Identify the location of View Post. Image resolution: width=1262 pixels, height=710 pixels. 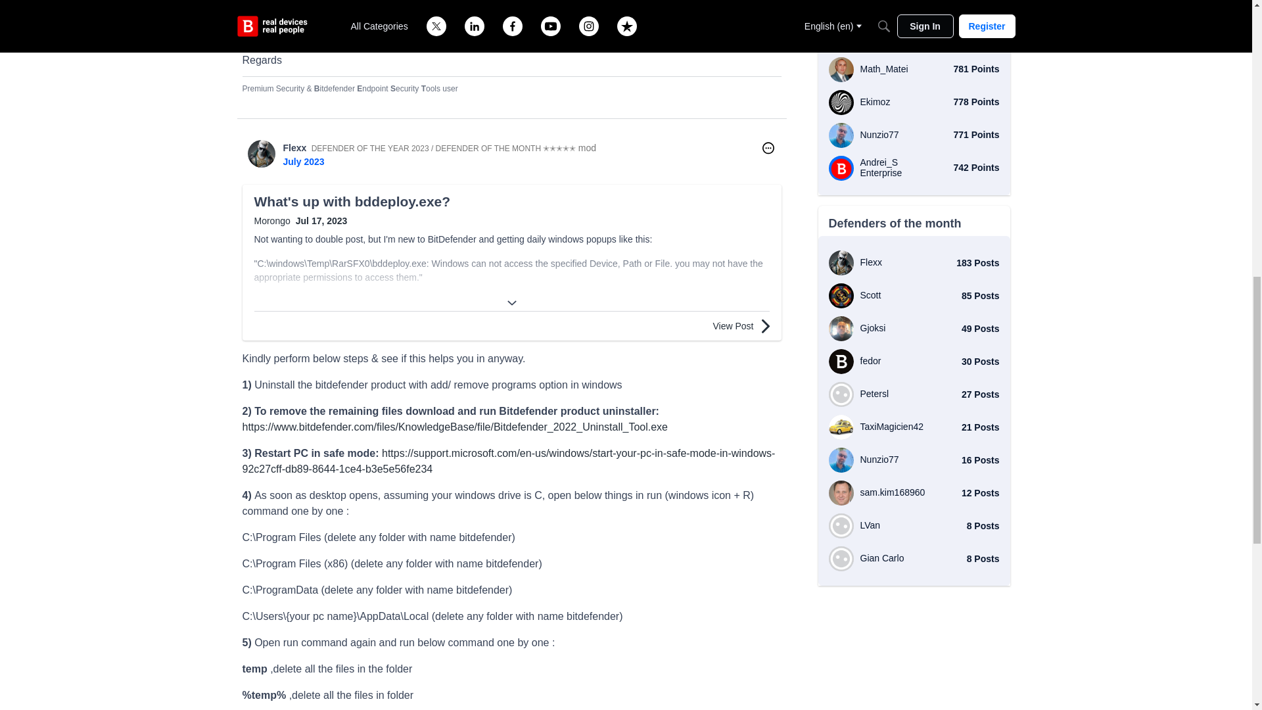
(740, 325).